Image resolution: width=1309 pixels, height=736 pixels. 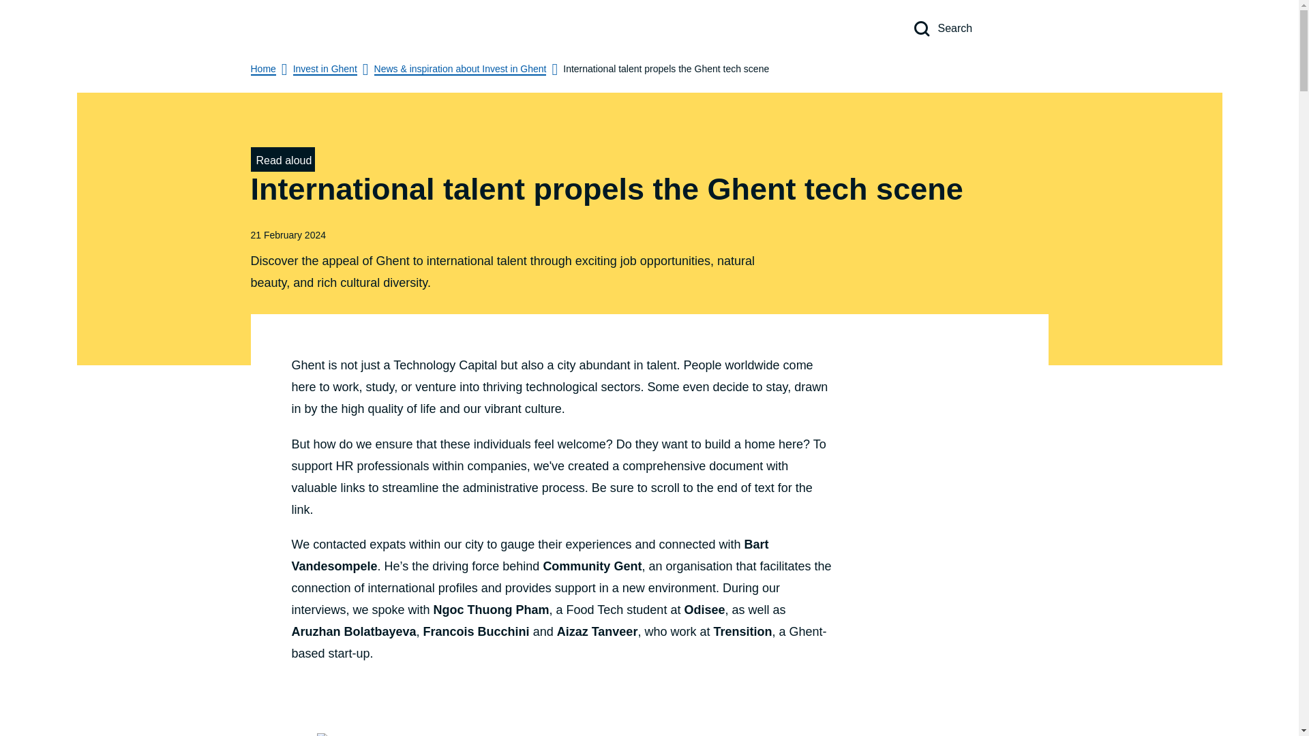 I want to click on Invest in Ghent, so click(x=325, y=70).